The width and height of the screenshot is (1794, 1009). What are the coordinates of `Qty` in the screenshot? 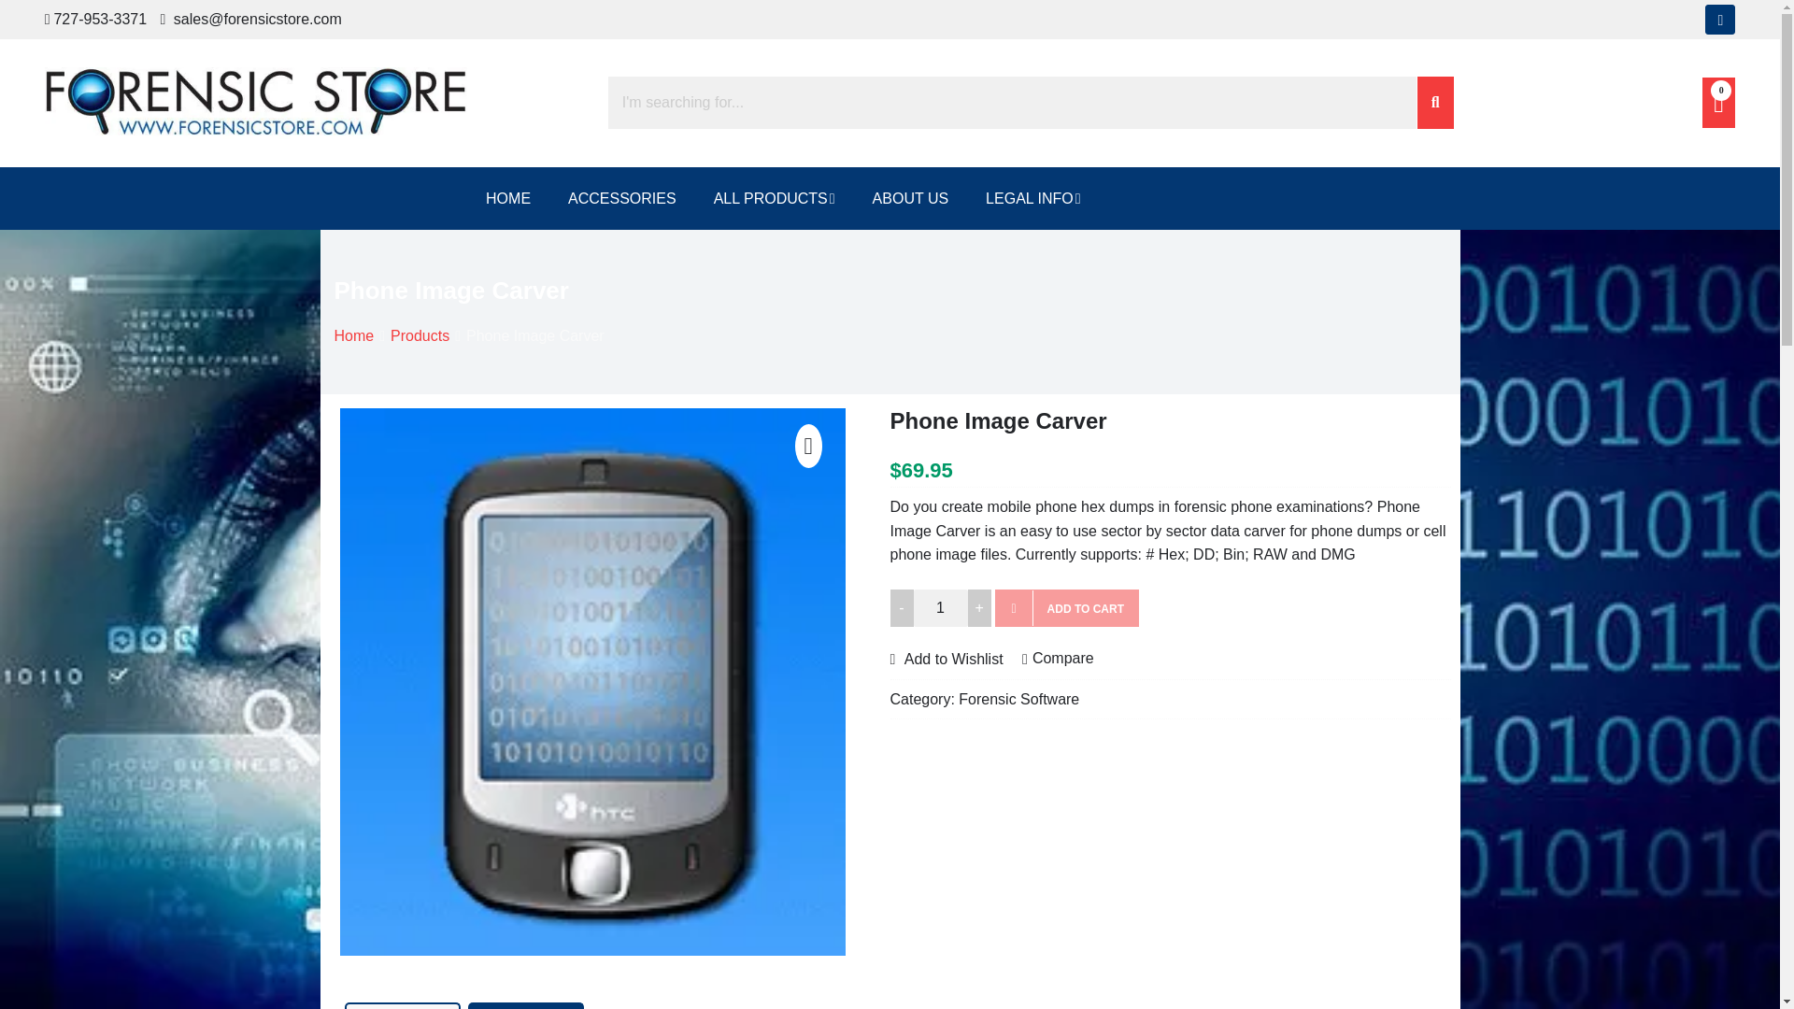 It's located at (940, 607).